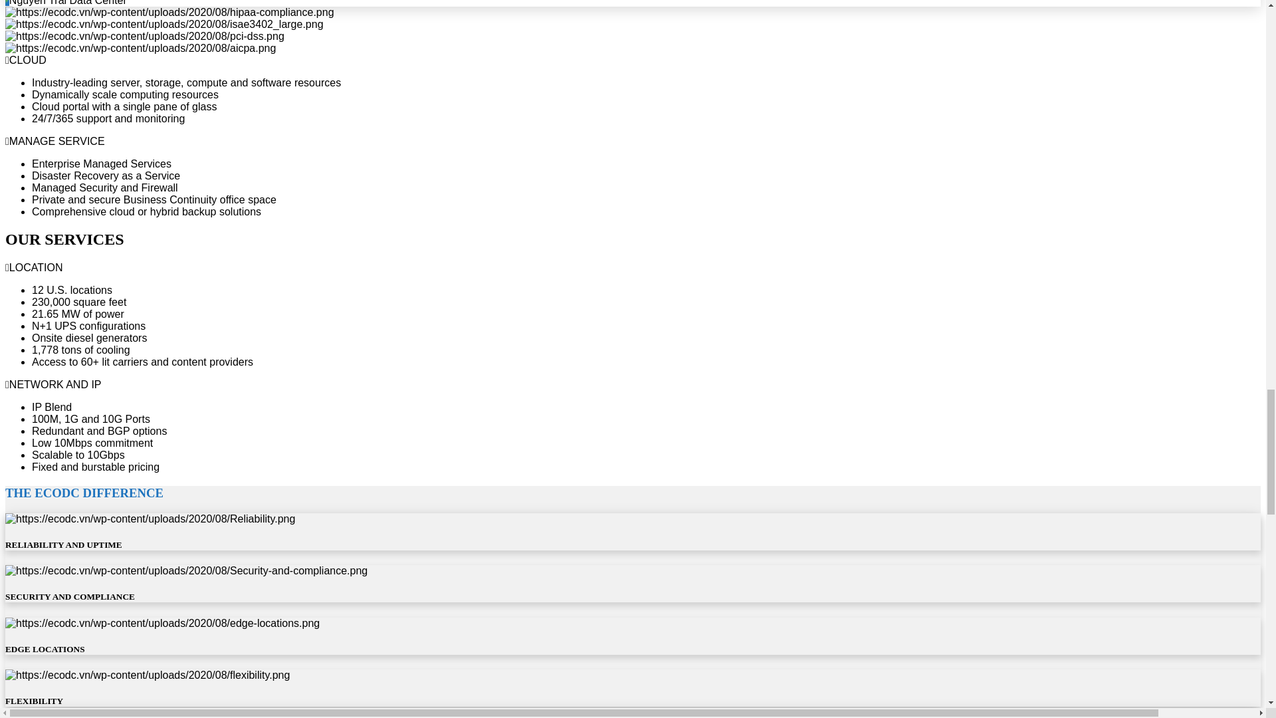 This screenshot has width=1276, height=718. I want to click on Security-and-compliance, so click(186, 570).